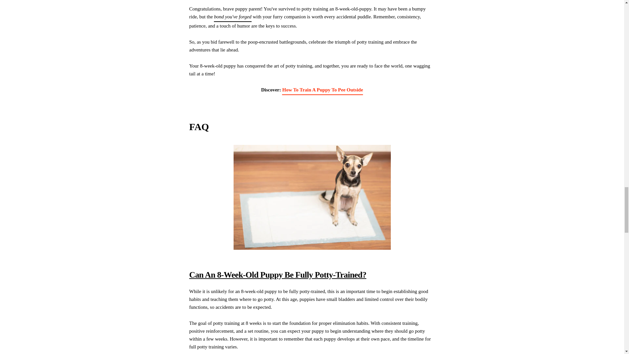 Image resolution: width=629 pixels, height=354 pixels. Describe the element at coordinates (232, 17) in the screenshot. I see `How To Bond With Your Dog This Summer` at that location.